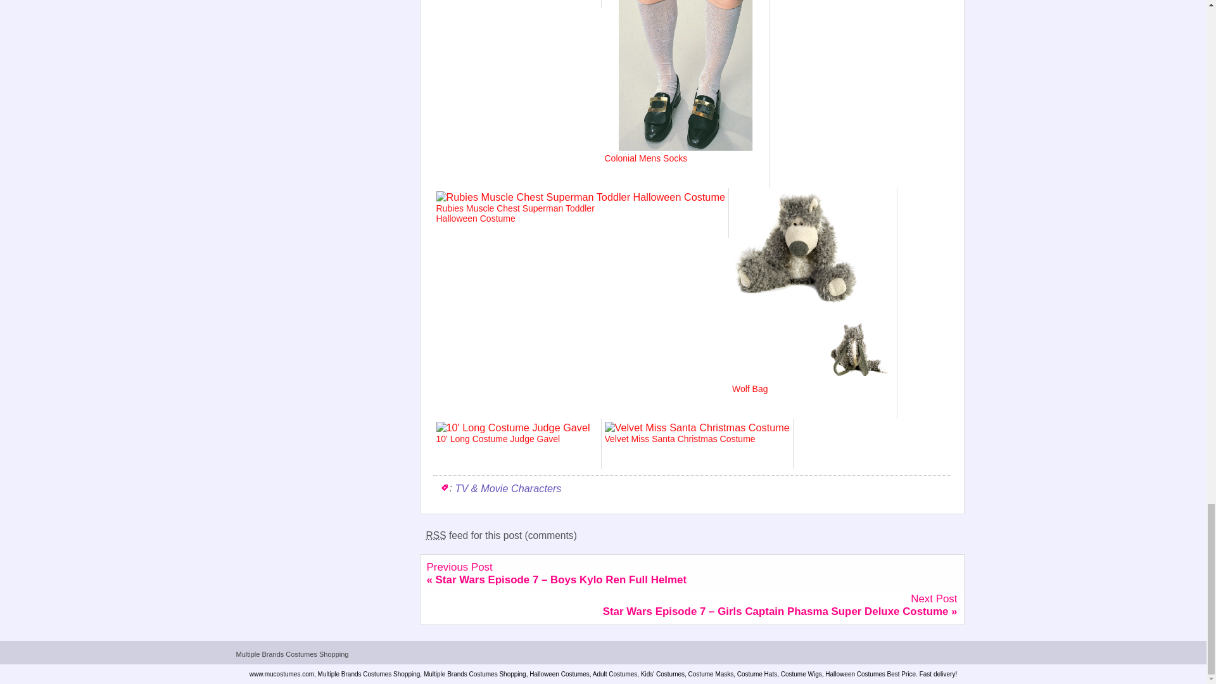 The image size is (1216, 684). What do you see at coordinates (436, 536) in the screenshot?
I see `Really Simple Syndication` at bounding box center [436, 536].